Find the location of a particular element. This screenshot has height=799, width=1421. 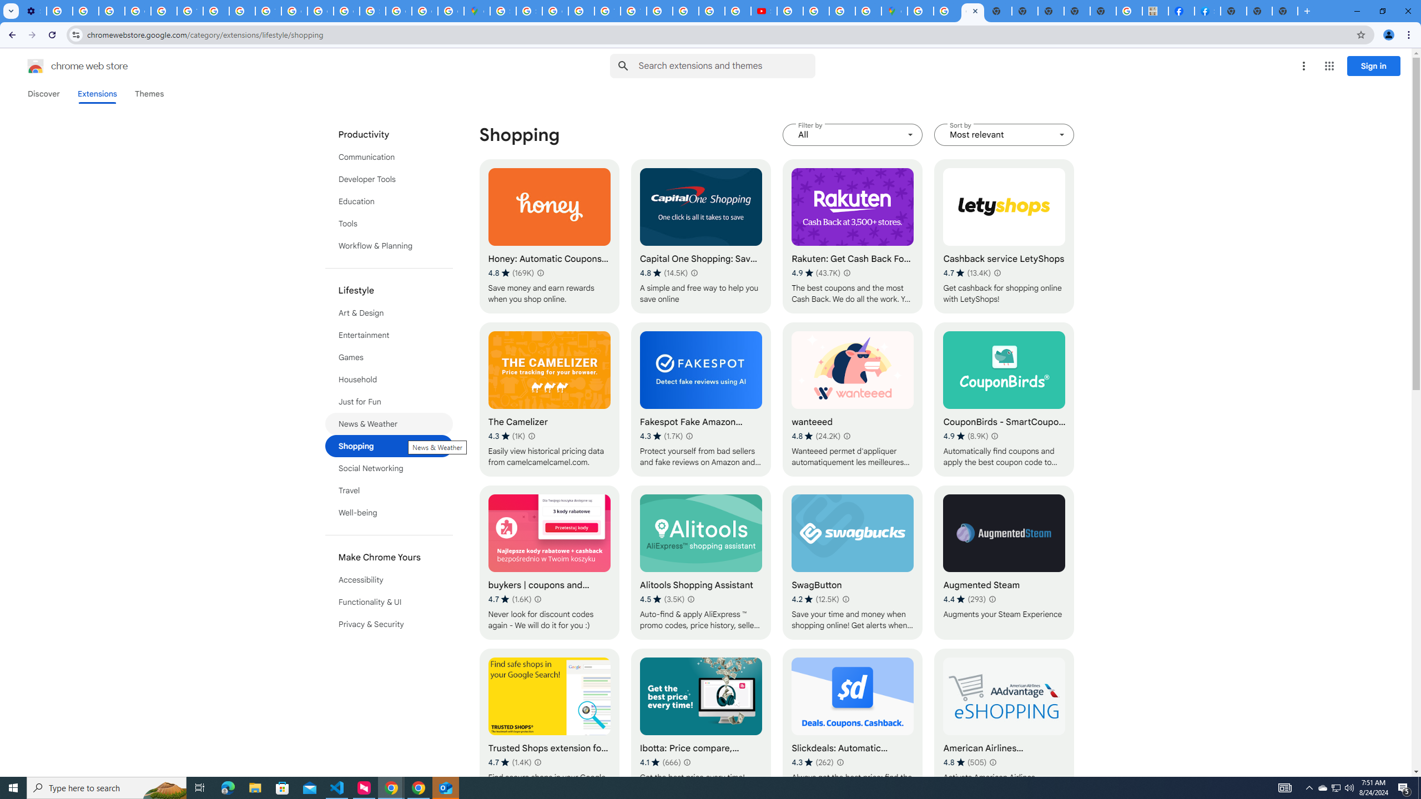

Google Maps is located at coordinates (894, 11).